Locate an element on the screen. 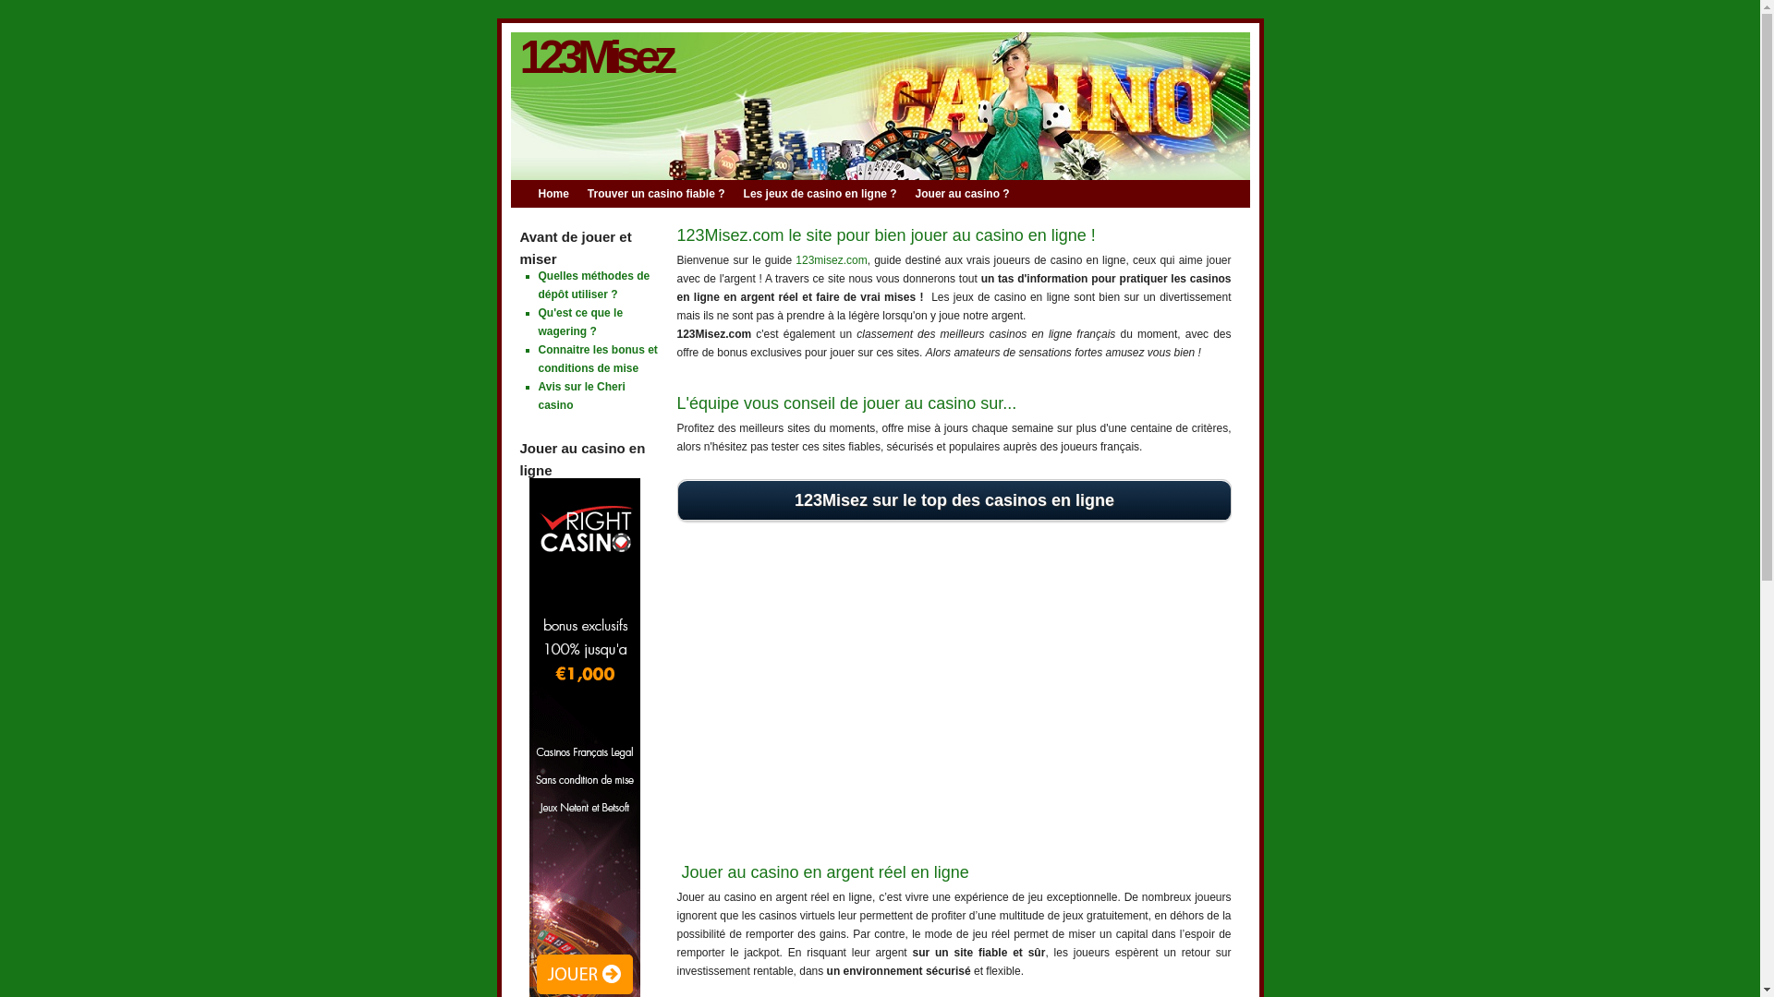 The image size is (1774, 997). Qu'est ce que le wagering ? is located at coordinates (580, 322).